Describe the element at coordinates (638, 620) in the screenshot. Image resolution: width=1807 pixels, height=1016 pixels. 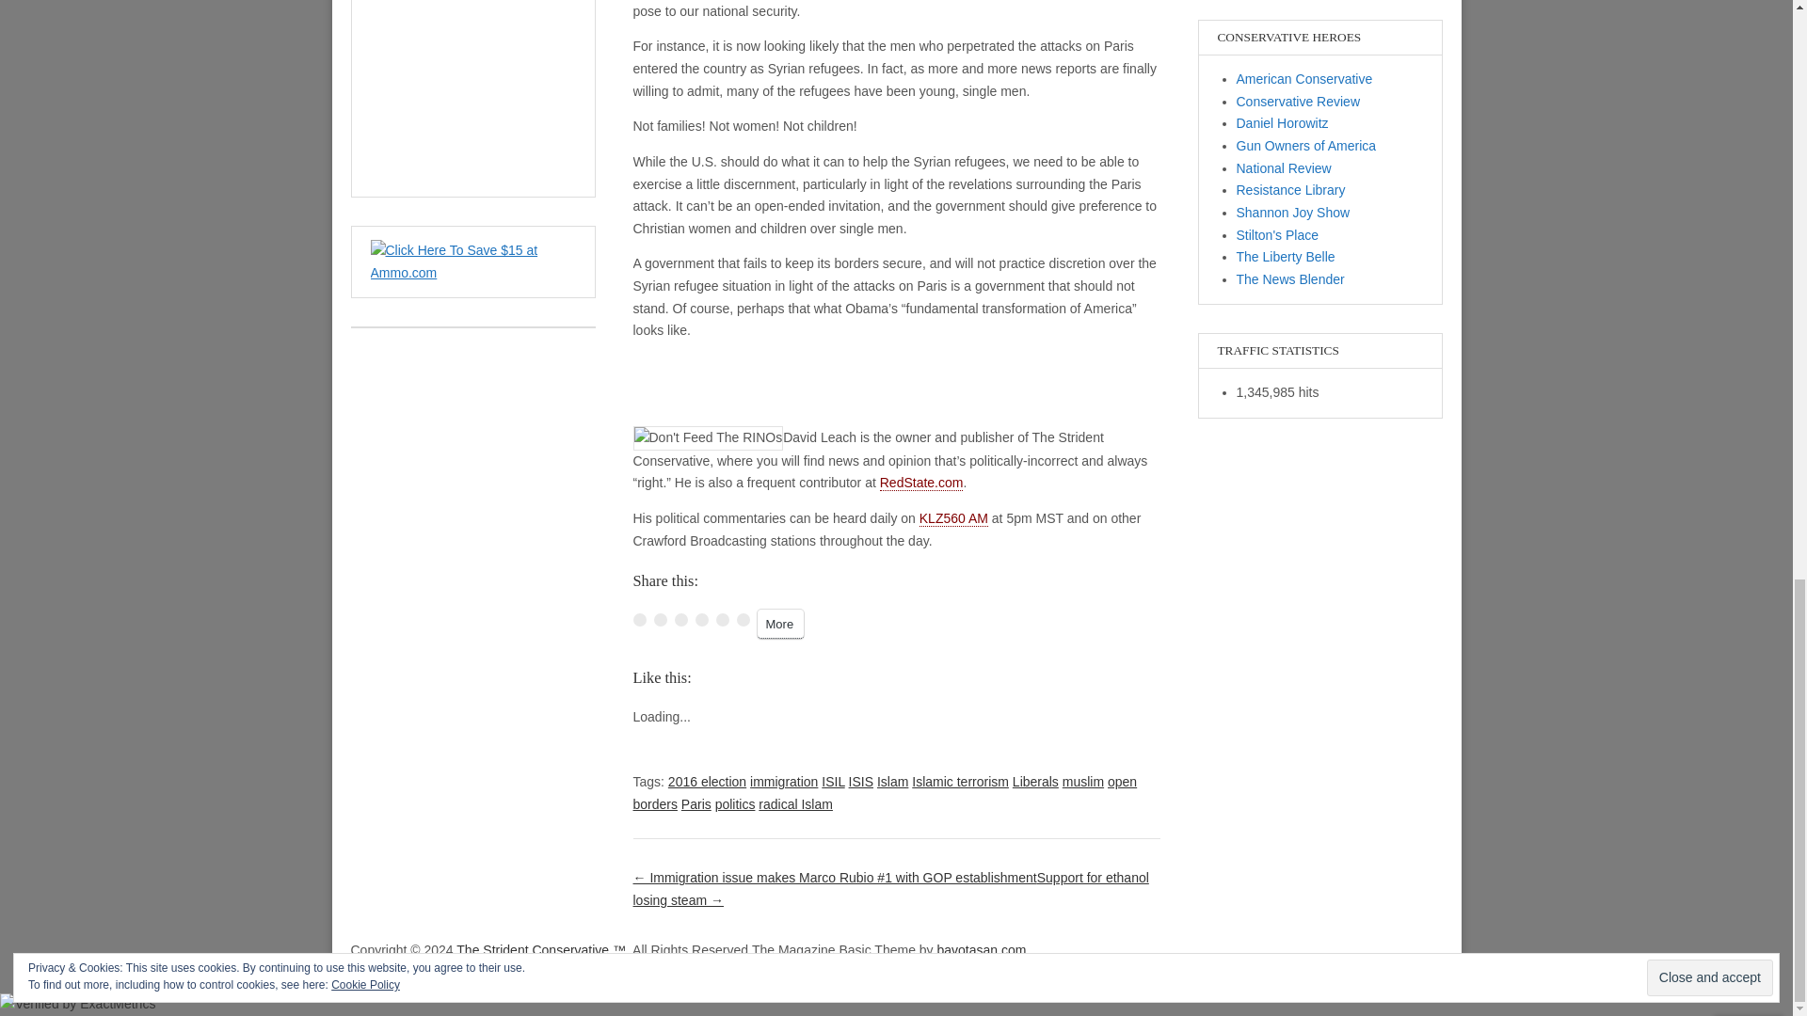
I see `Click to share on Facebook` at that location.